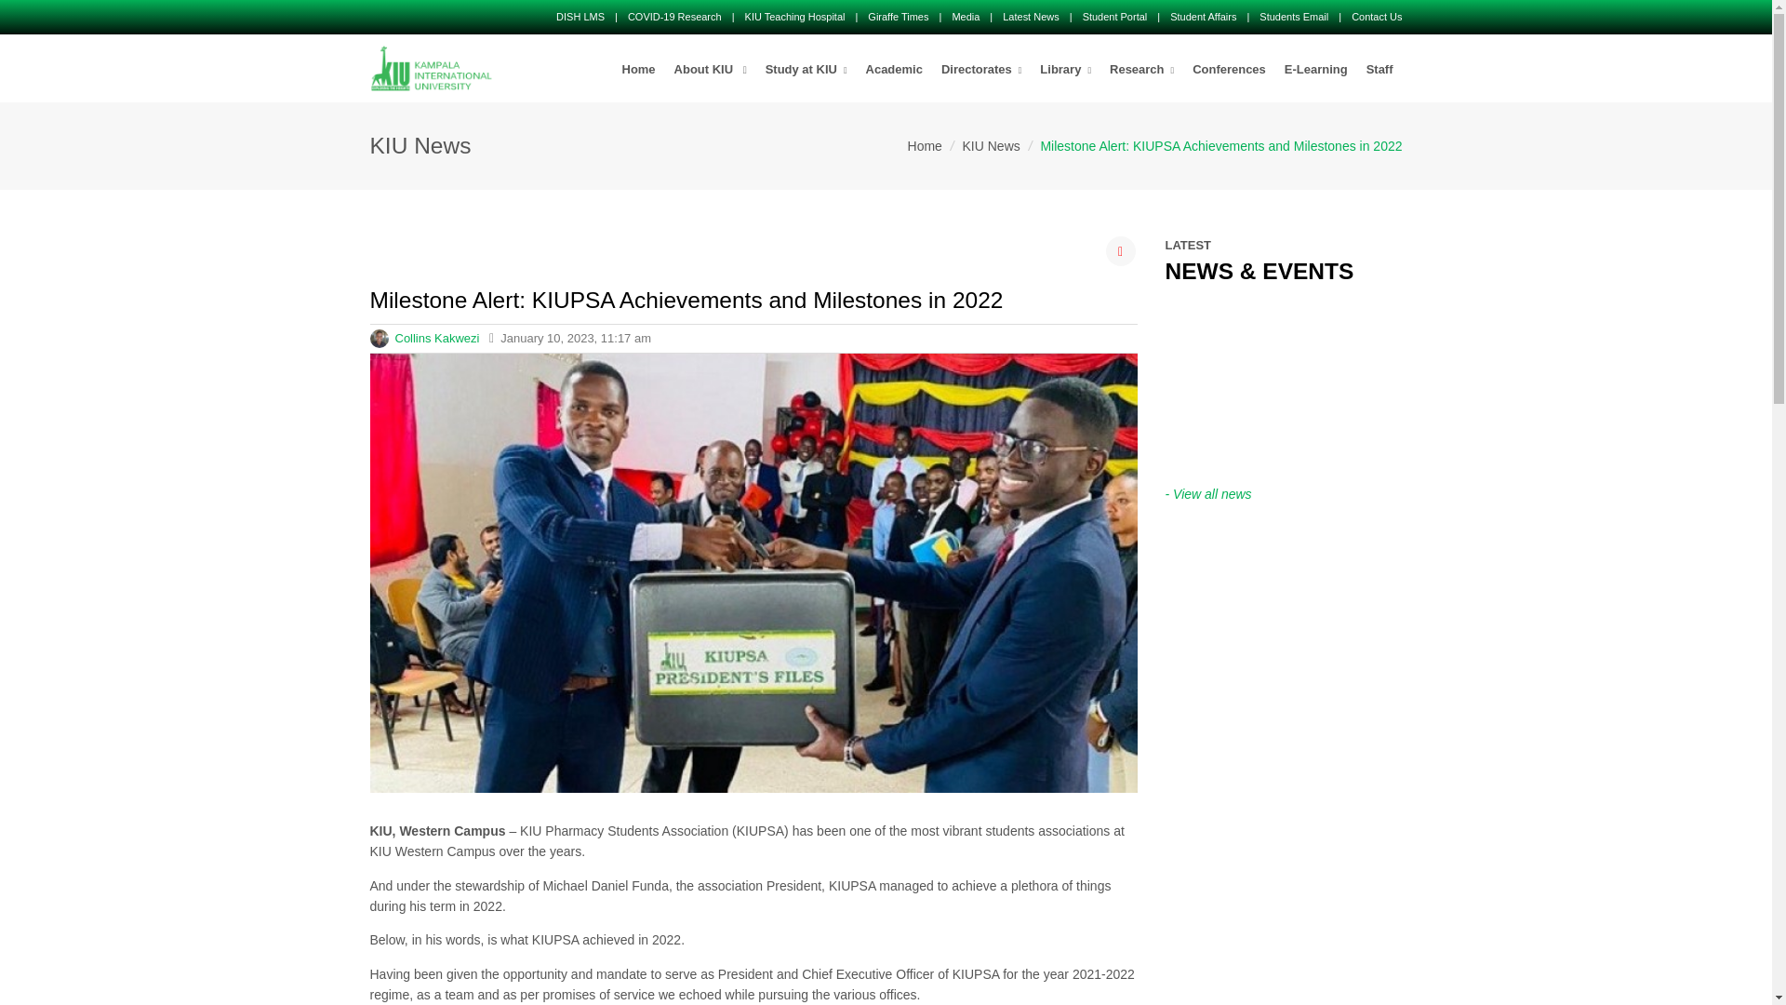 The height and width of the screenshot is (1005, 1786). I want to click on COVID-19 Research, so click(674, 16).